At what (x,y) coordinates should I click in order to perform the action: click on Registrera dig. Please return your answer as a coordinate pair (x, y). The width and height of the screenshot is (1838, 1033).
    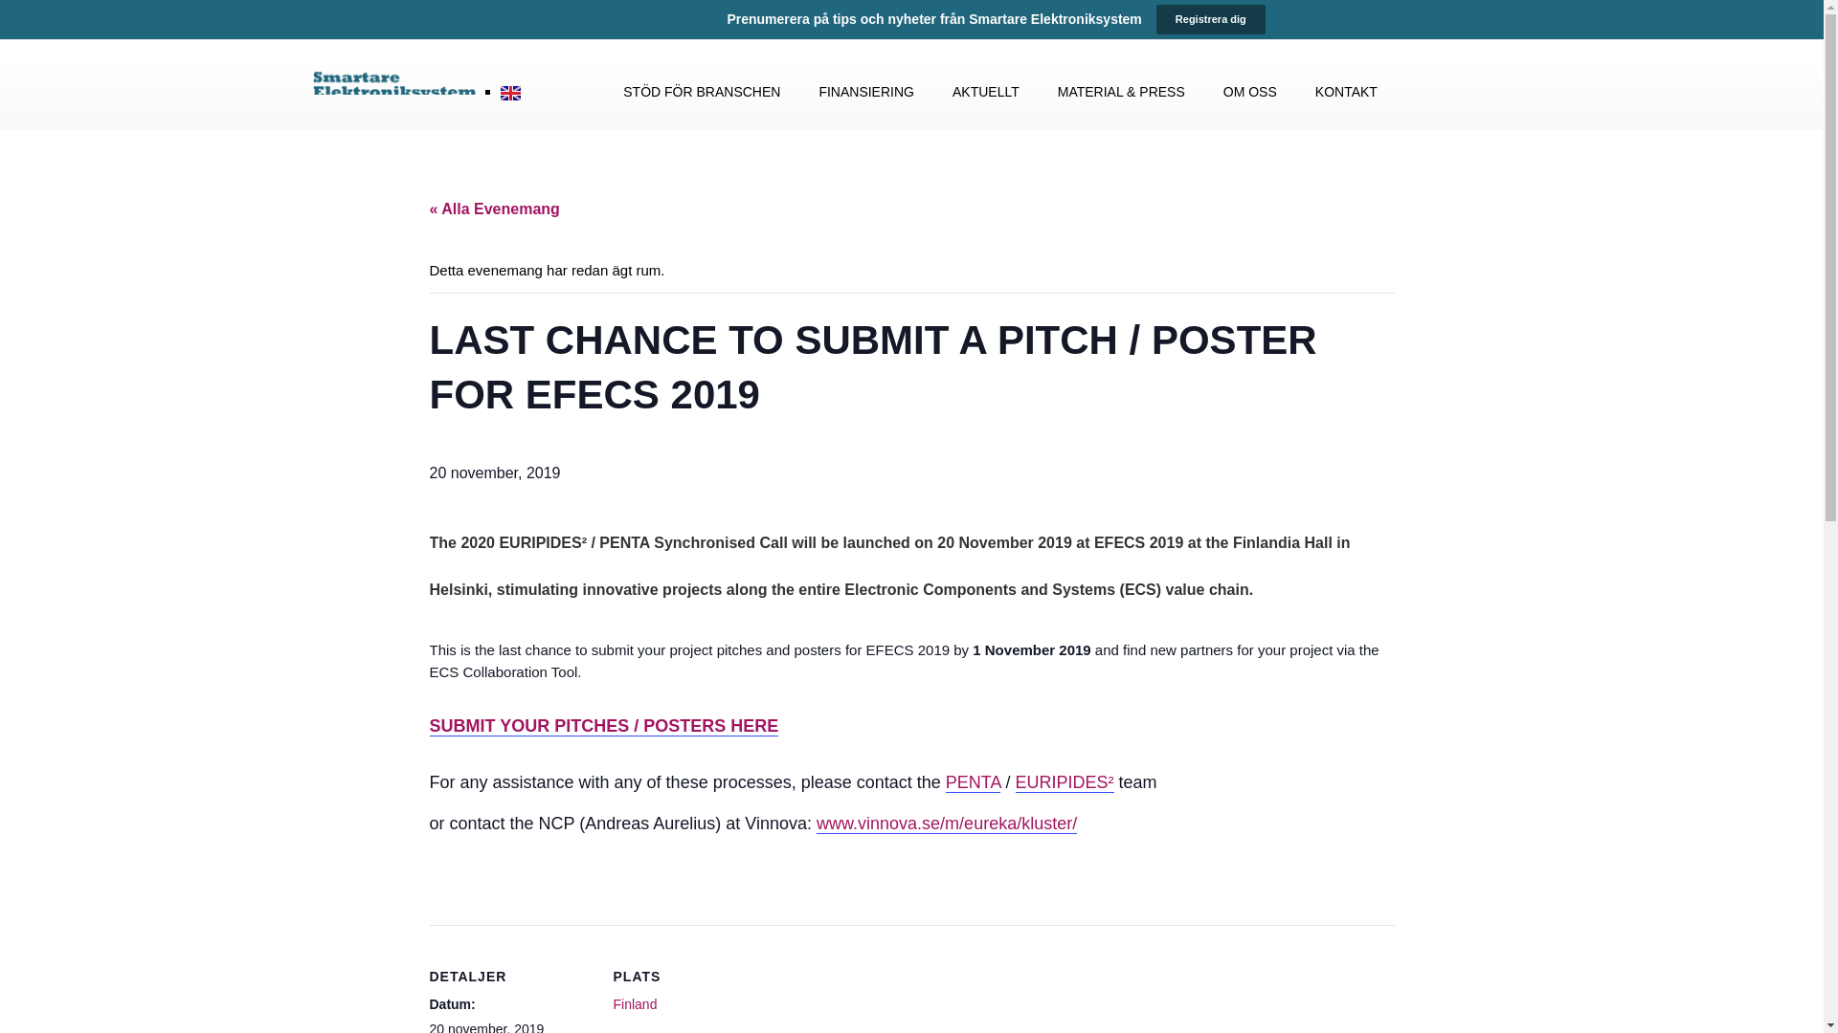
    Looking at the image, I should click on (1210, 19).